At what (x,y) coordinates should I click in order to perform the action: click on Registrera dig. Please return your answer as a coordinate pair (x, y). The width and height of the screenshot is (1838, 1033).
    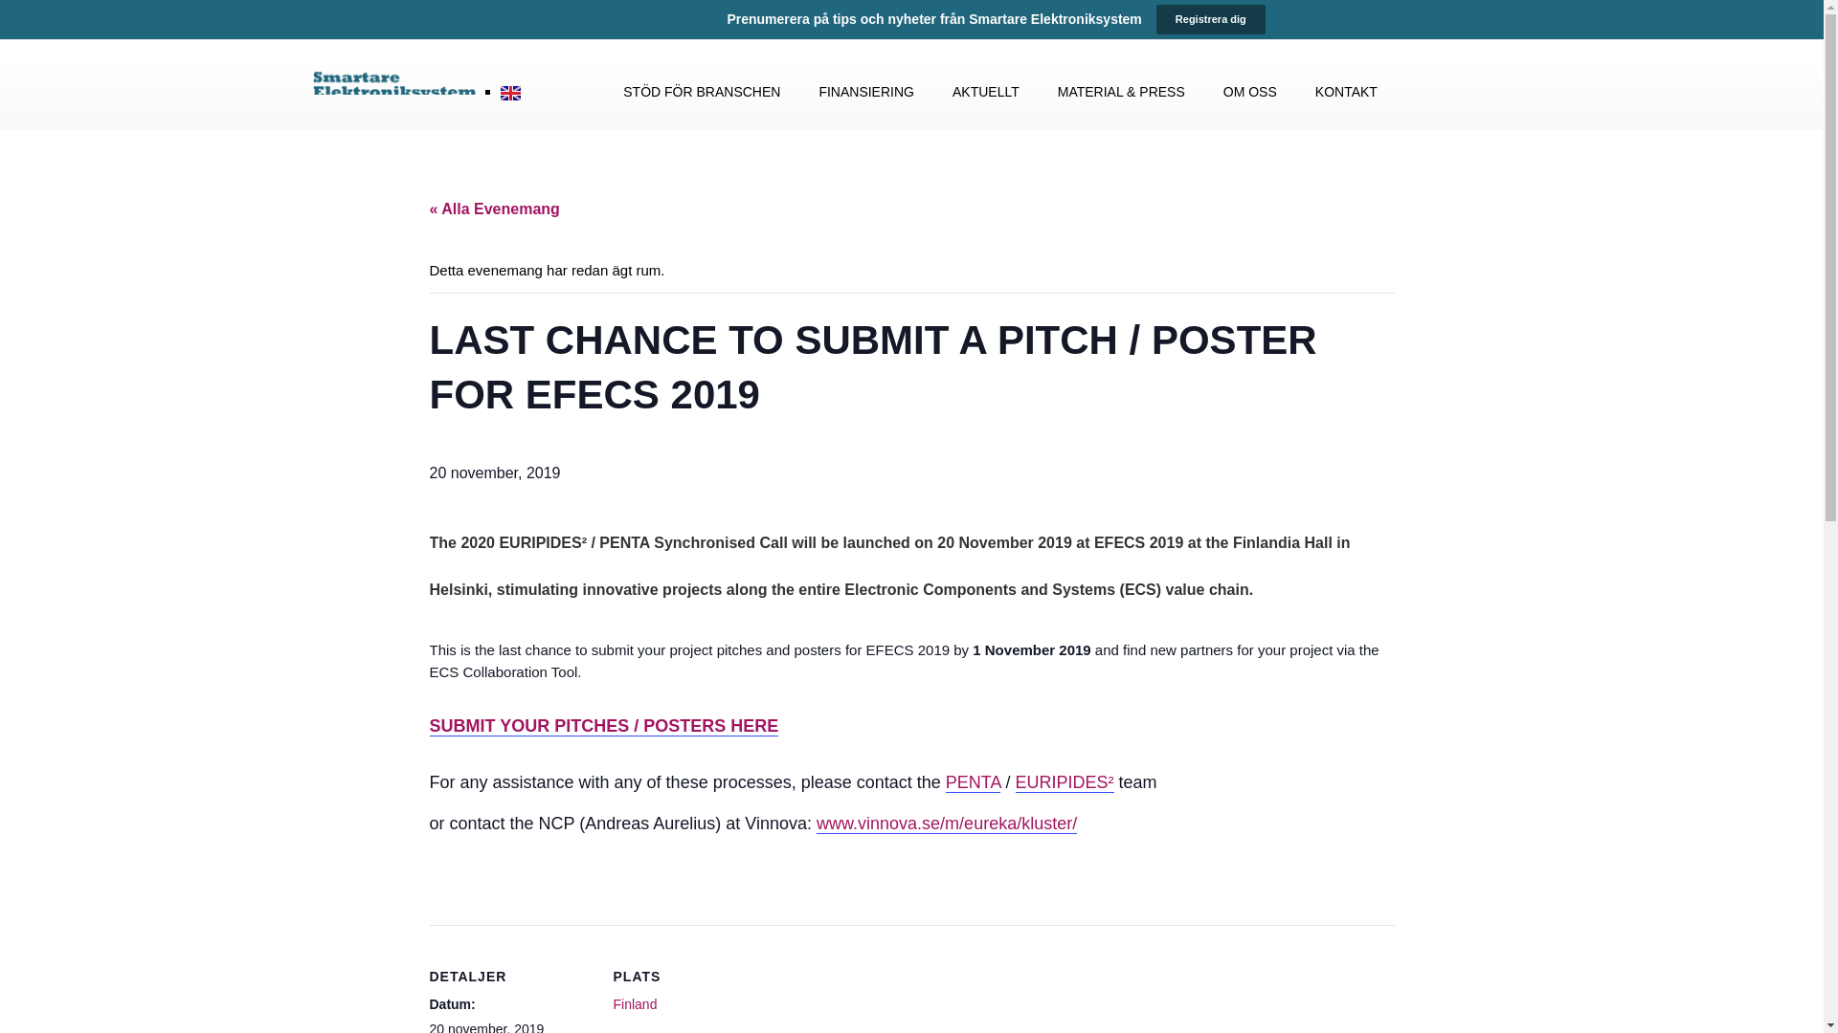
    Looking at the image, I should click on (1210, 19).